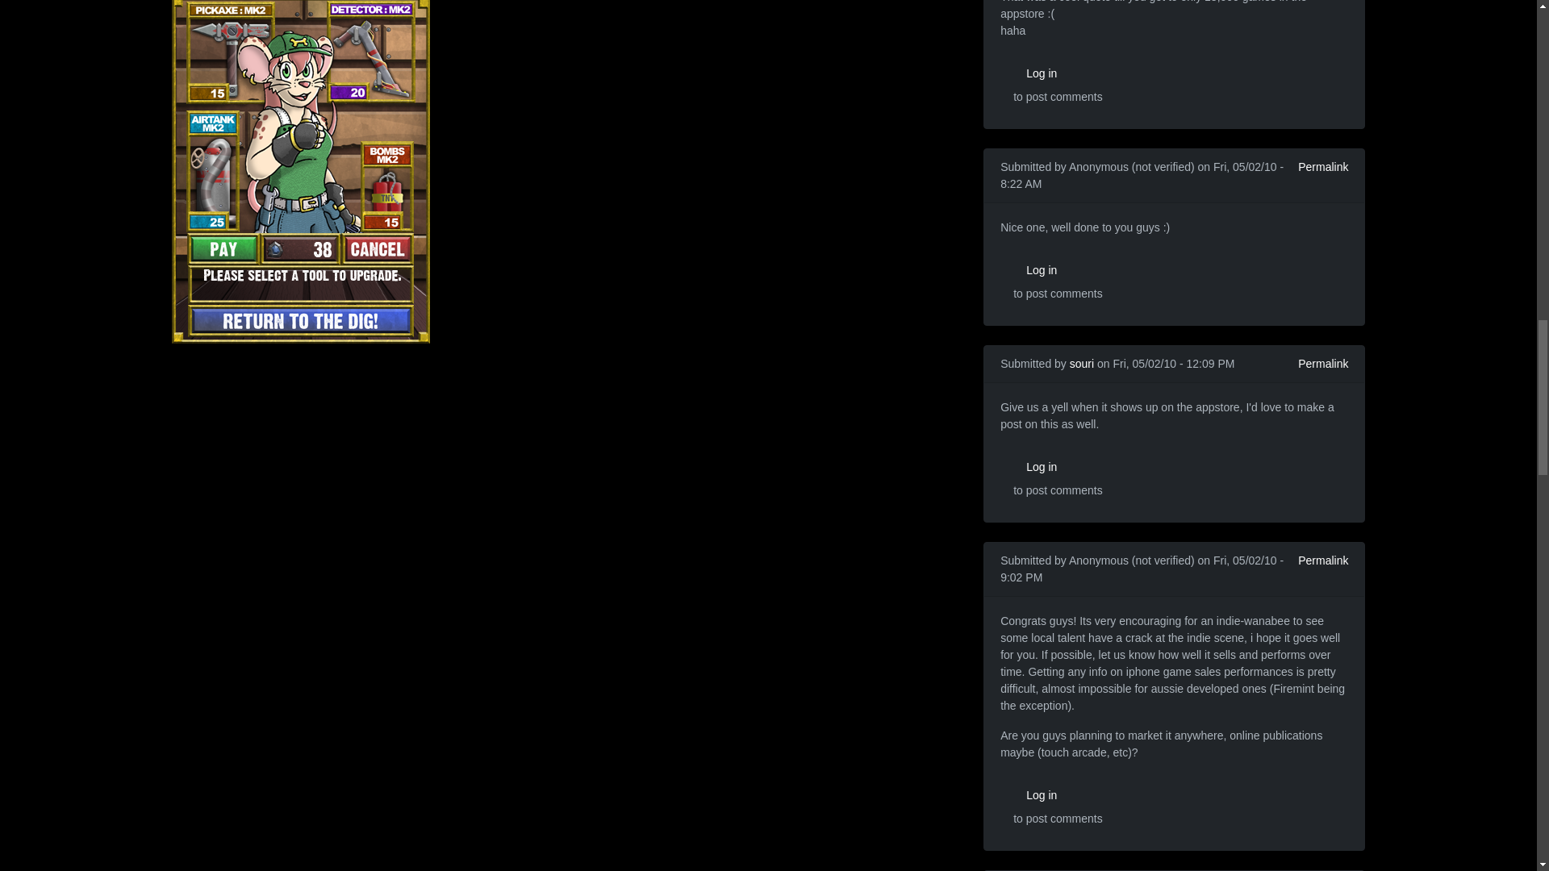  I want to click on Mole - Now on the App store!, so click(299, 148).